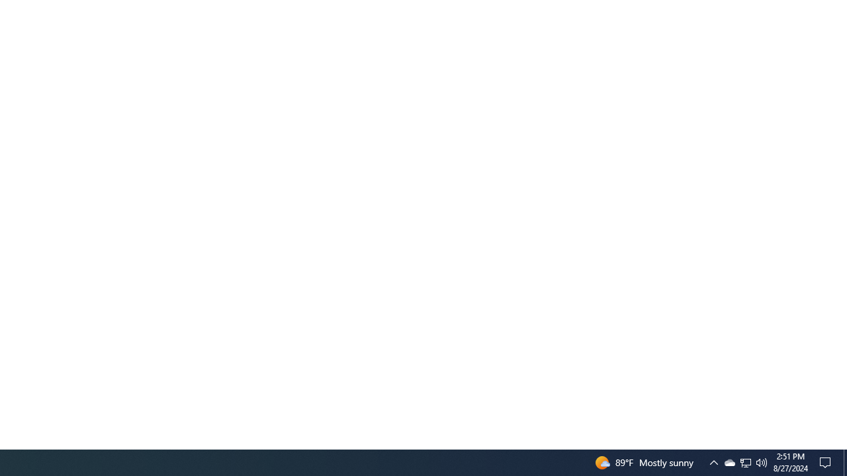  What do you see at coordinates (729, 463) in the screenshot?
I see `Action Center, No new notifications` at bounding box center [729, 463].